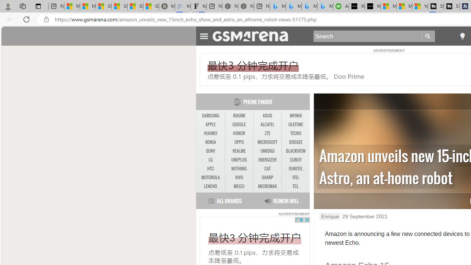 The image size is (471, 265). What do you see at coordinates (436, 7) in the screenshot?
I see `Streaming Coverage | T3` at bounding box center [436, 7].